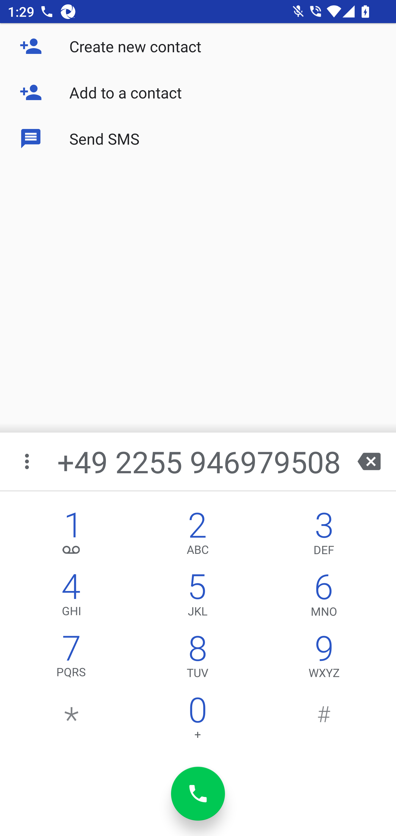  What do you see at coordinates (28, 461) in the screenshot?
I see `More options` at bounding box center [28, 461].